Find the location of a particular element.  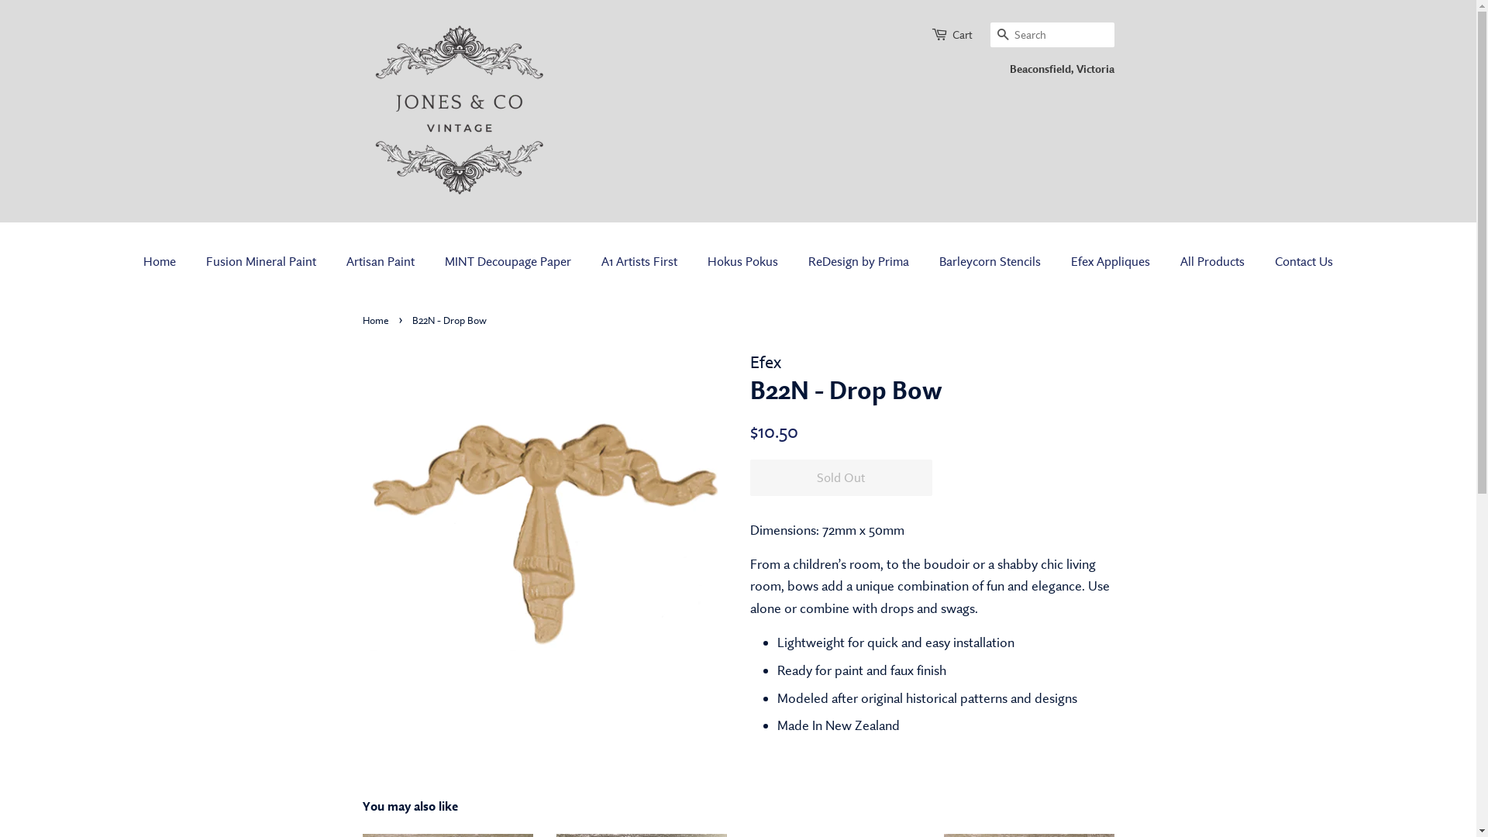

Home is located at coordinates (377, 320).